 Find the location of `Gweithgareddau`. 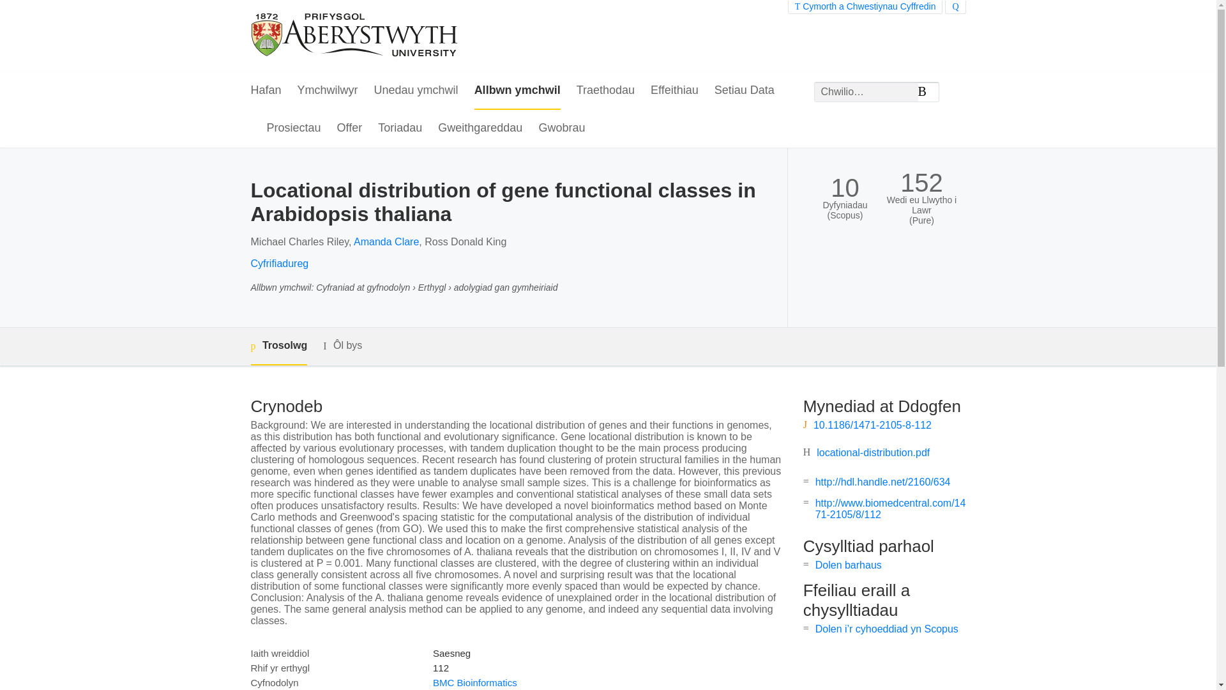

Gweithgareddau is located at coordinates (480, 128).